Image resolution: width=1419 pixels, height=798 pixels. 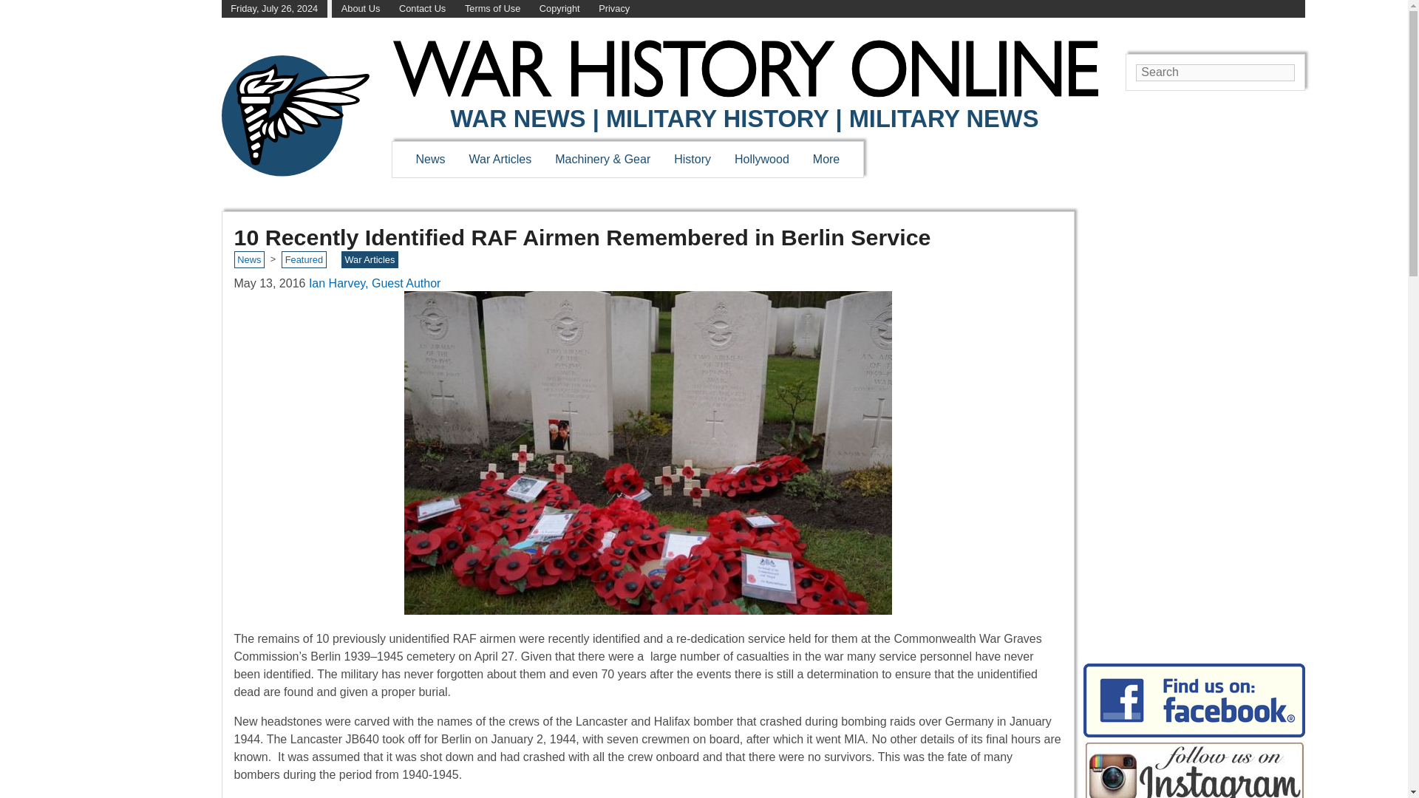 I want to click on Copyright, so click(x=559, y=9).